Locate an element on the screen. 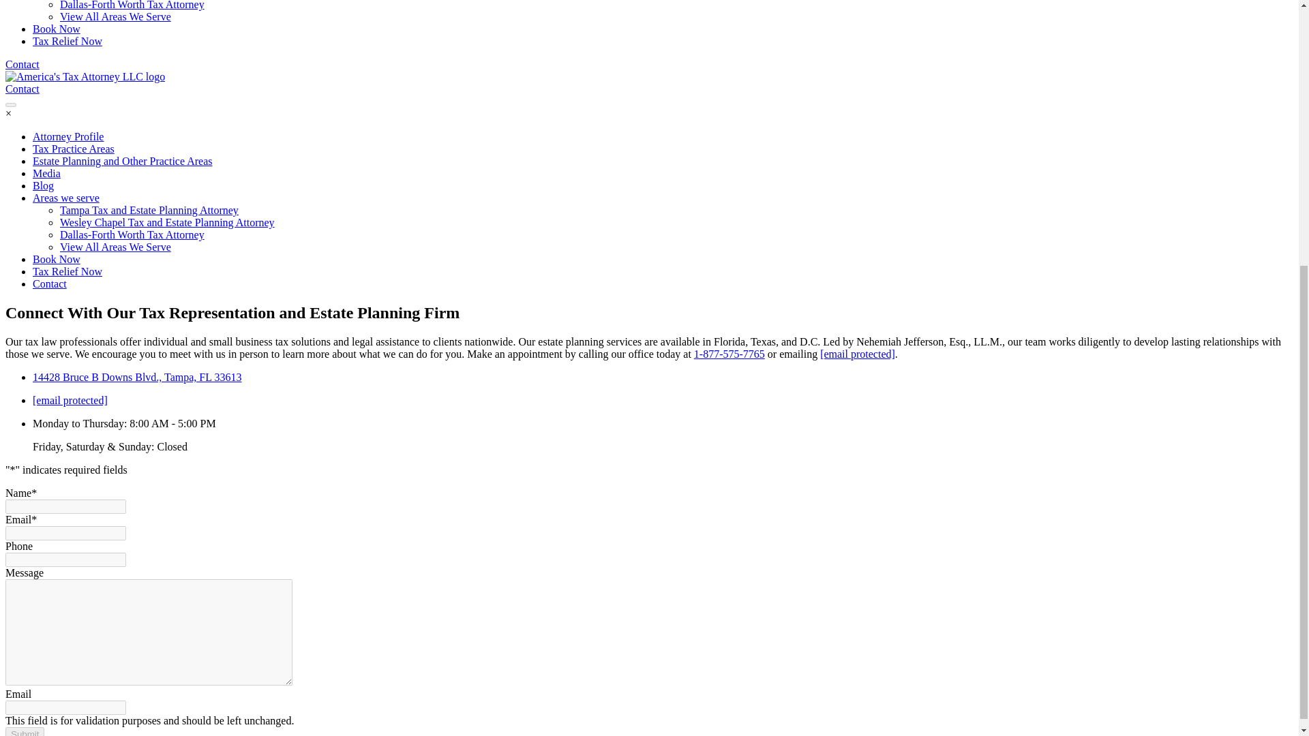 The image size is (1309, 736). Dallas-Forth Worth Tax Attorney is located at coordinates (132, 5).